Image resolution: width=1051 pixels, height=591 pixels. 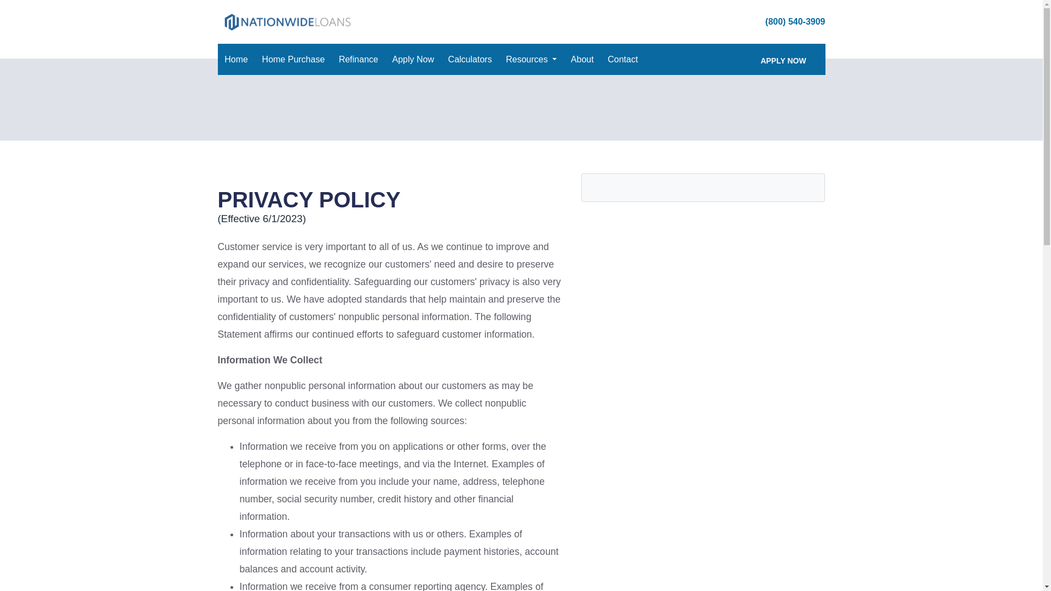 What do you see at coordinates (413, 59) in the screenshot?
I see `Apply Now` at bounding box center [413, 59].